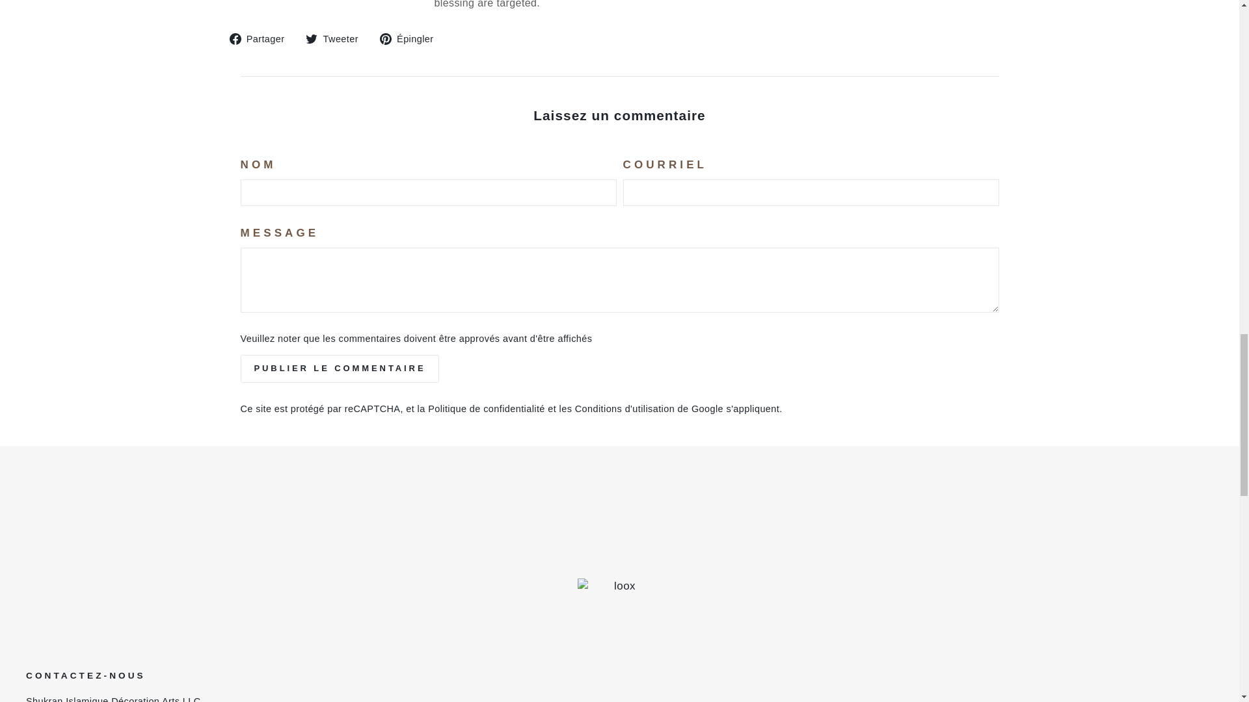  What do you see at coordinates (337, 39) in the screenshot?
I see `Tweeter sur Twitter` at bounding box center [337, 39].